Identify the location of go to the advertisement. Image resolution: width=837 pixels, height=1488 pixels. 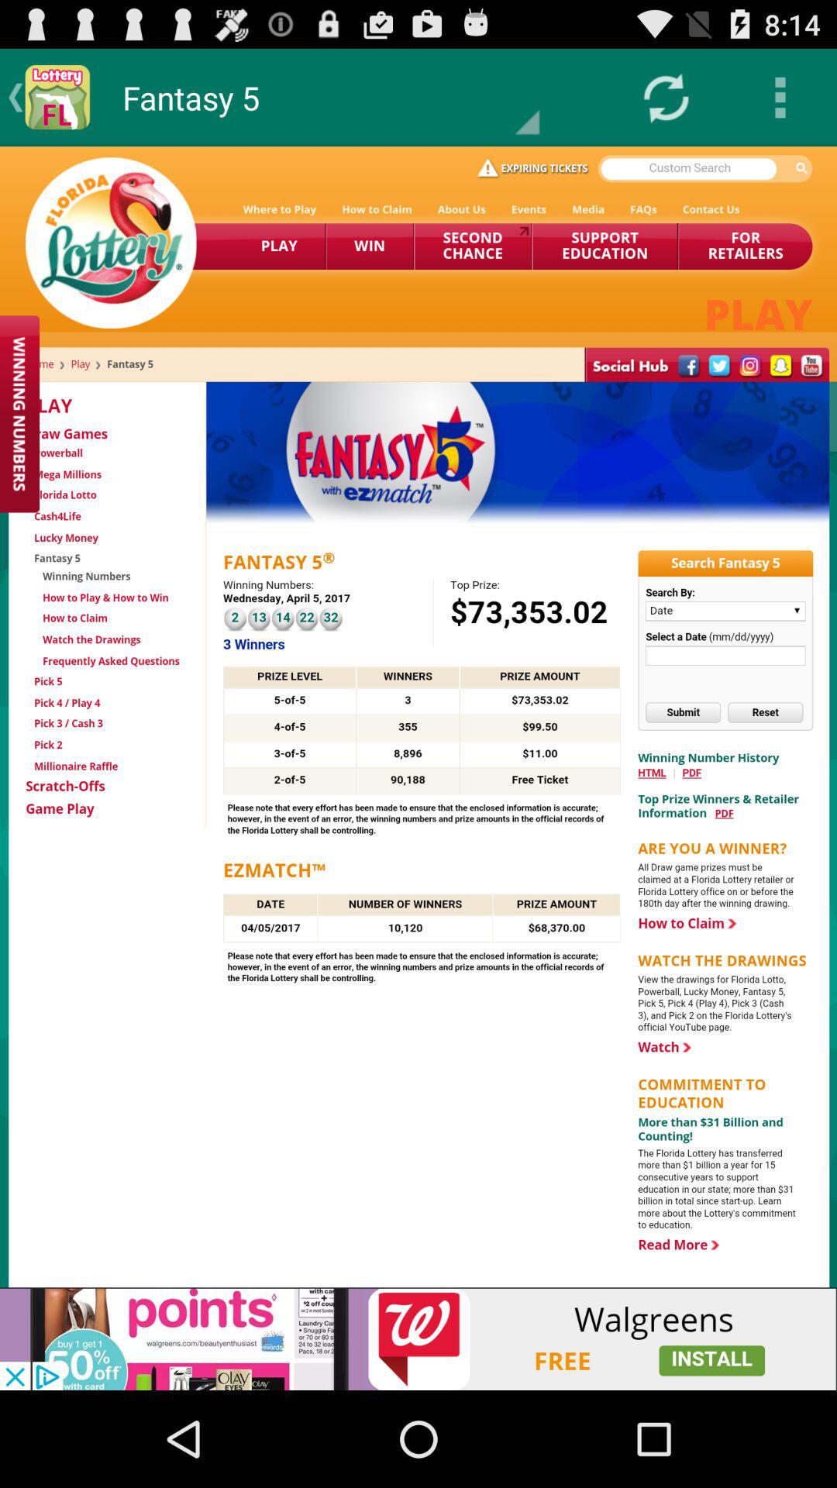
(418, 1339).